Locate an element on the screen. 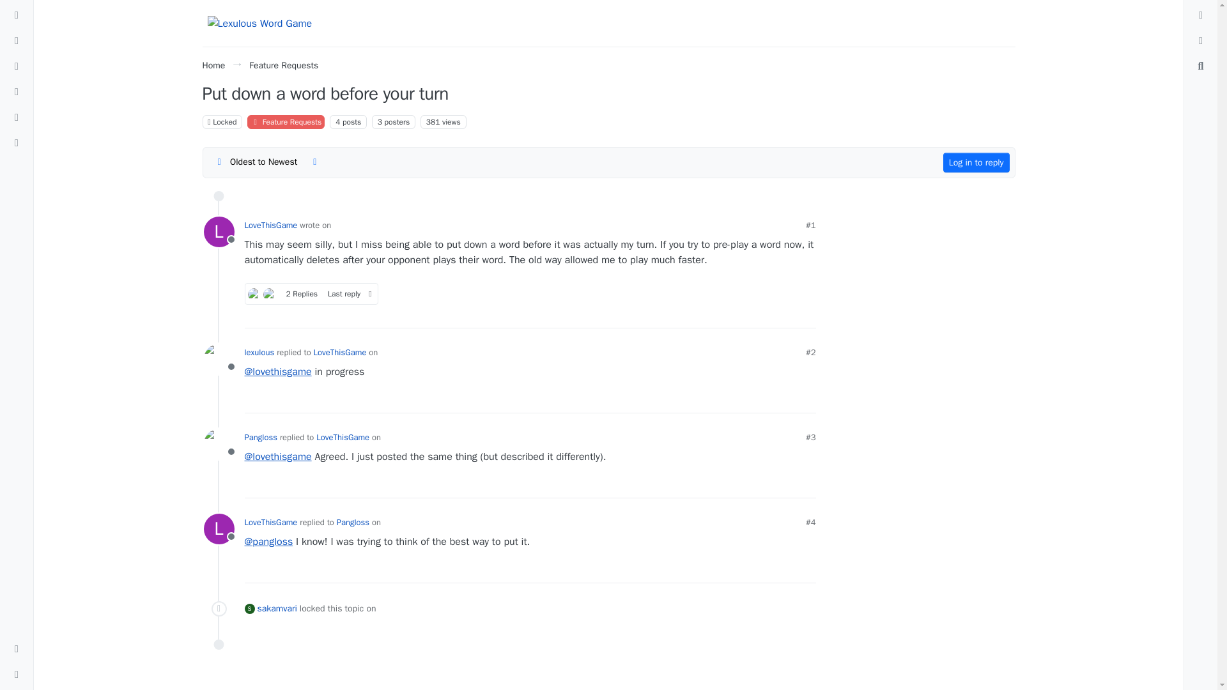 Image resolution: width=1227 pixels, height=690 pixels. Expand is located at coordinates (17, 675).